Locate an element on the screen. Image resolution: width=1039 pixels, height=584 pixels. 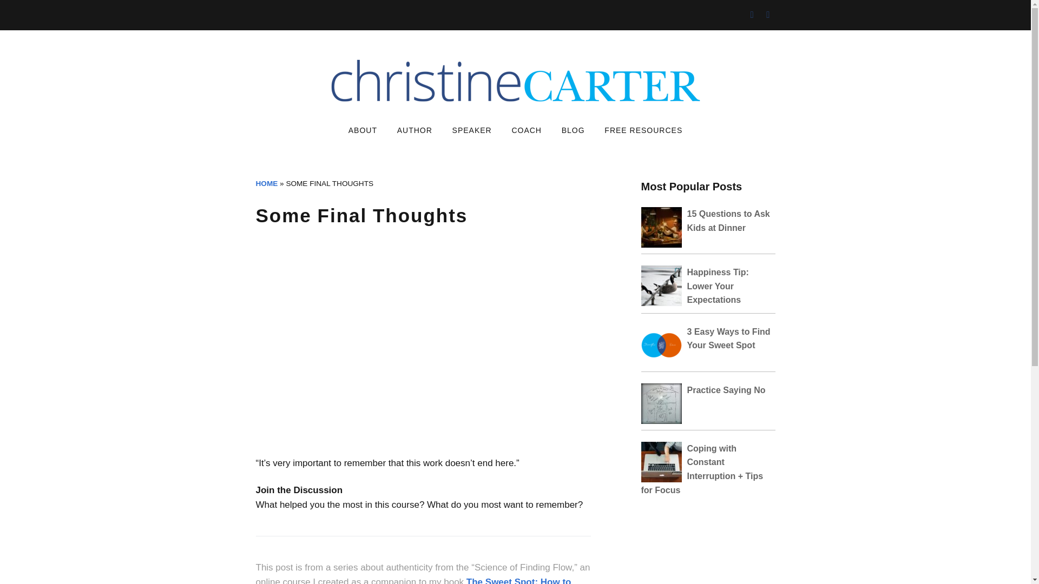
15 Questions to Ask Kids at Dinner is located at coordinates (728, 221).